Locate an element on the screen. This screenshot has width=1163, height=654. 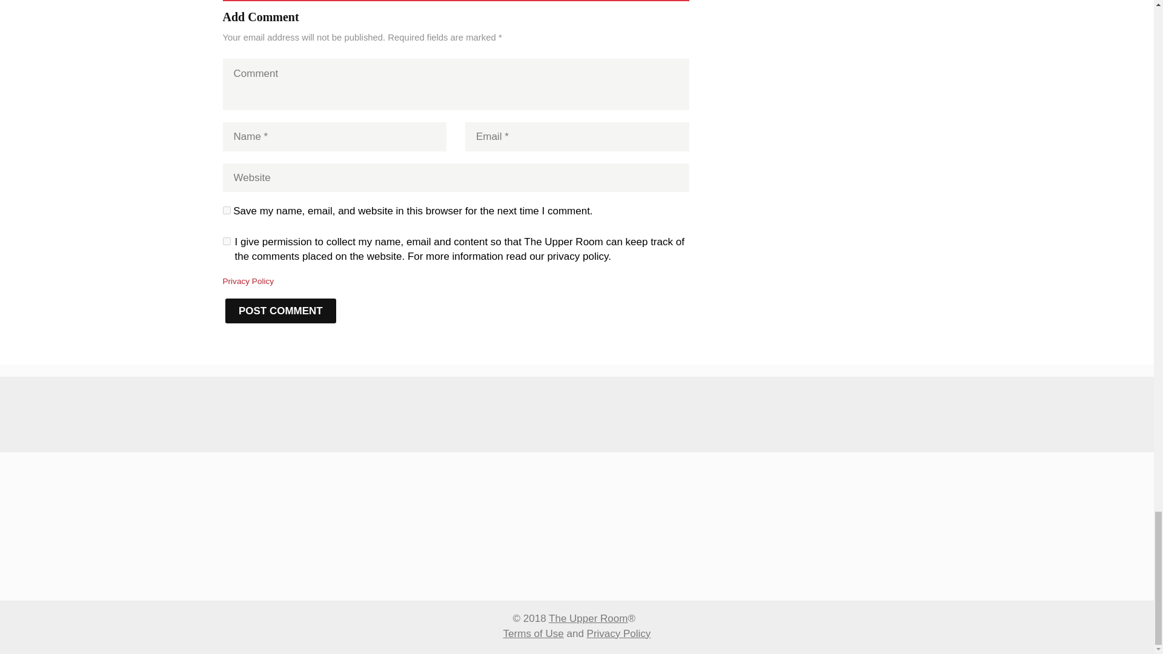
Post Comment is located at coordinates (281, 310).